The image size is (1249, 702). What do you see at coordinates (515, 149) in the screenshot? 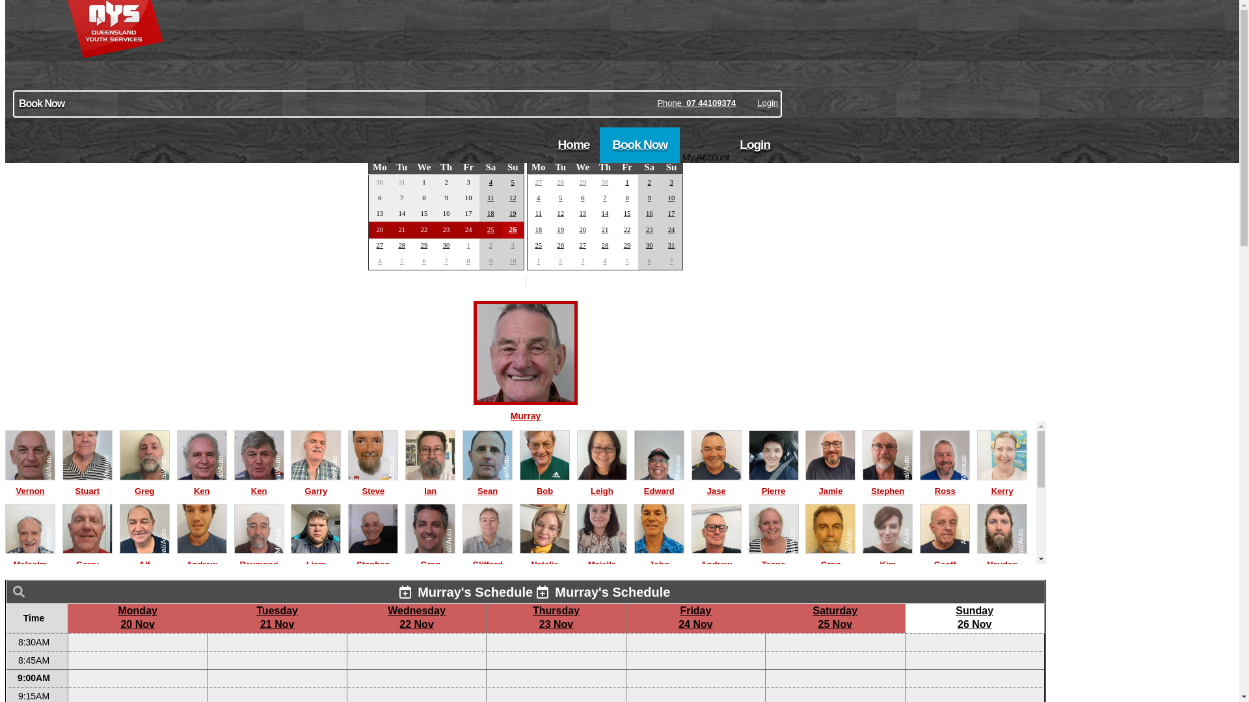
I see `Dec` at bounding box center [515, 149].